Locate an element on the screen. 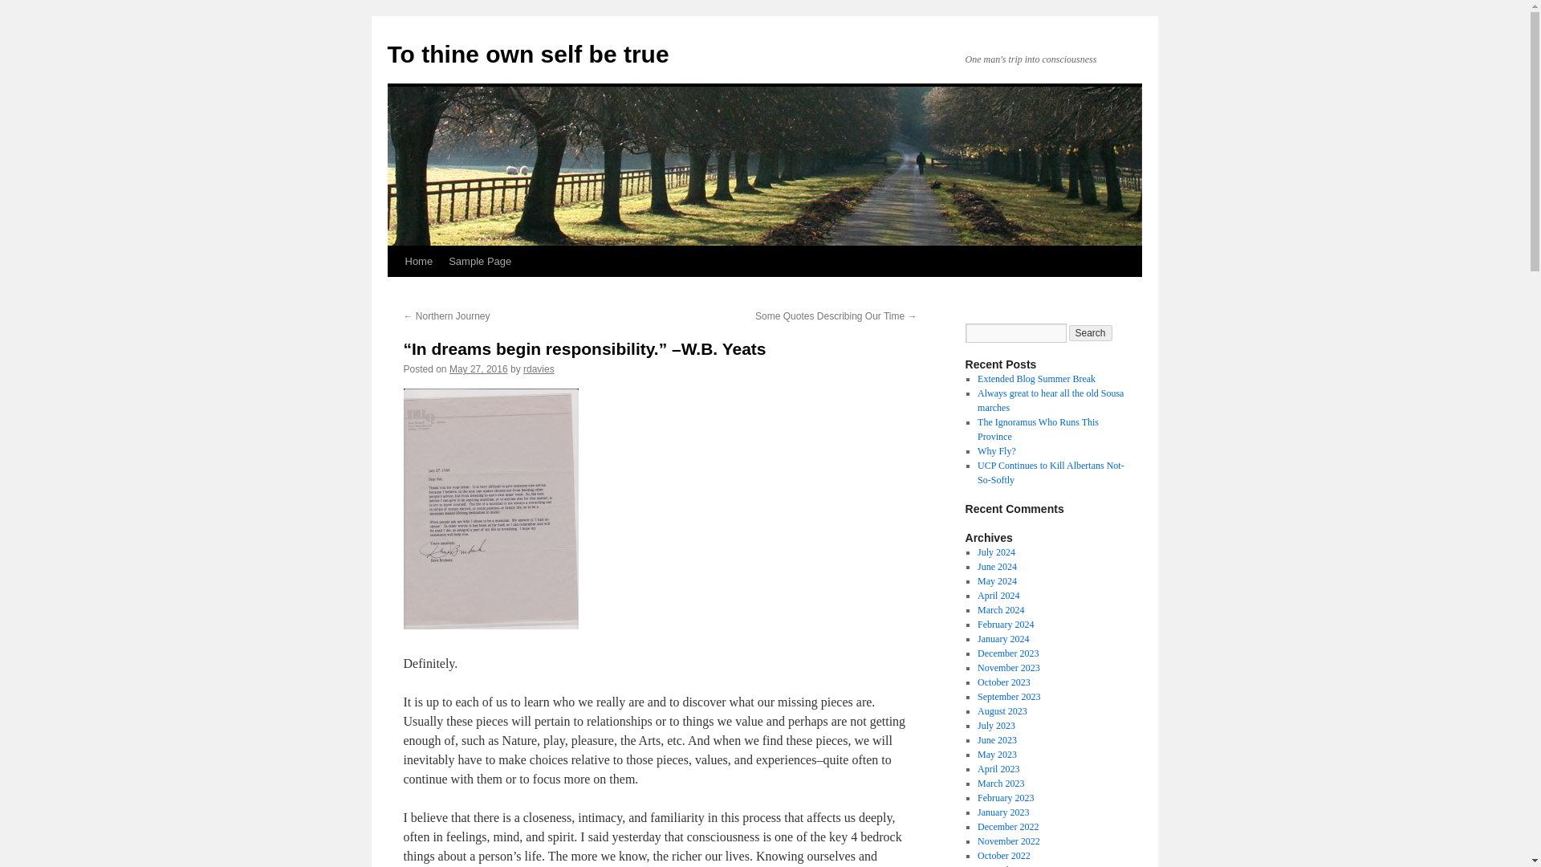  June 2024 is located at coordinates (997, 566).